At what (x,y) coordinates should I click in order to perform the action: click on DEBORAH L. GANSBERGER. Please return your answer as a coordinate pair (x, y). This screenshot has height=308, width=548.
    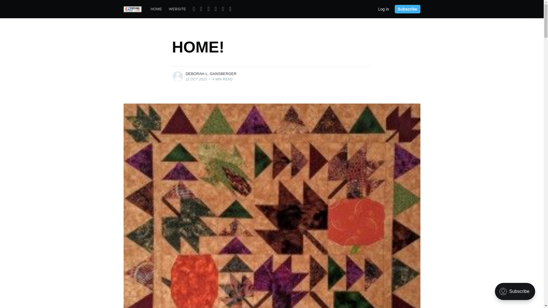
    Looking at the image, I should click on (211, 74).